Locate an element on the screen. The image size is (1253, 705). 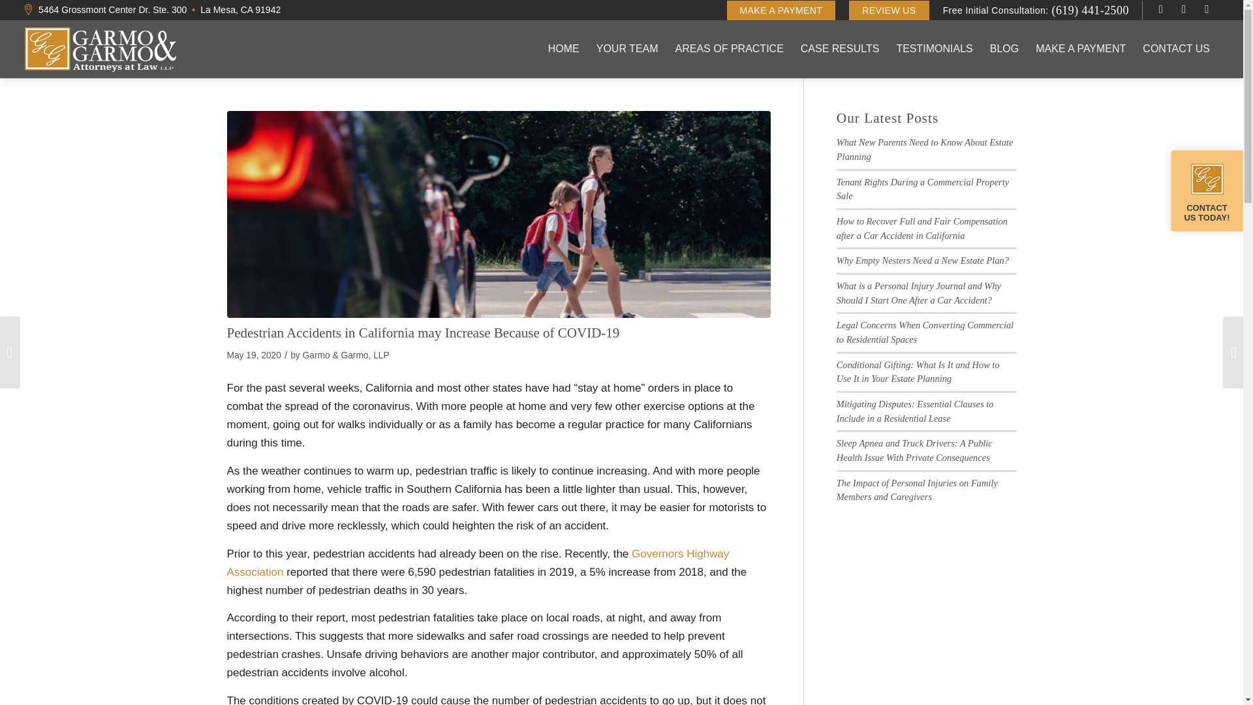
LinkedIn is located at coordinates (1206, 10).